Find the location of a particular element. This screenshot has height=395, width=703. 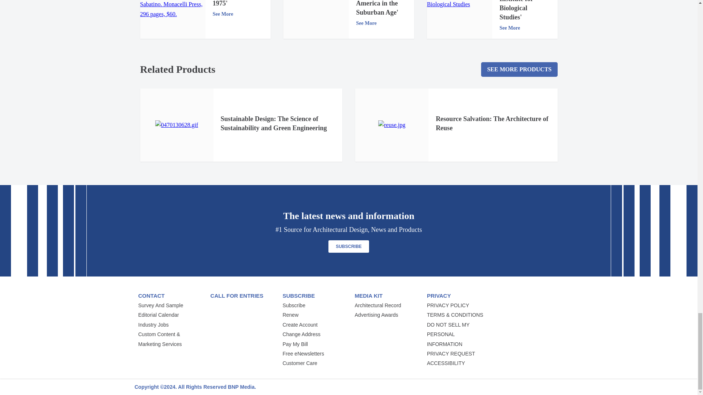

0470130628.gif is located at coordinates (176, 125).